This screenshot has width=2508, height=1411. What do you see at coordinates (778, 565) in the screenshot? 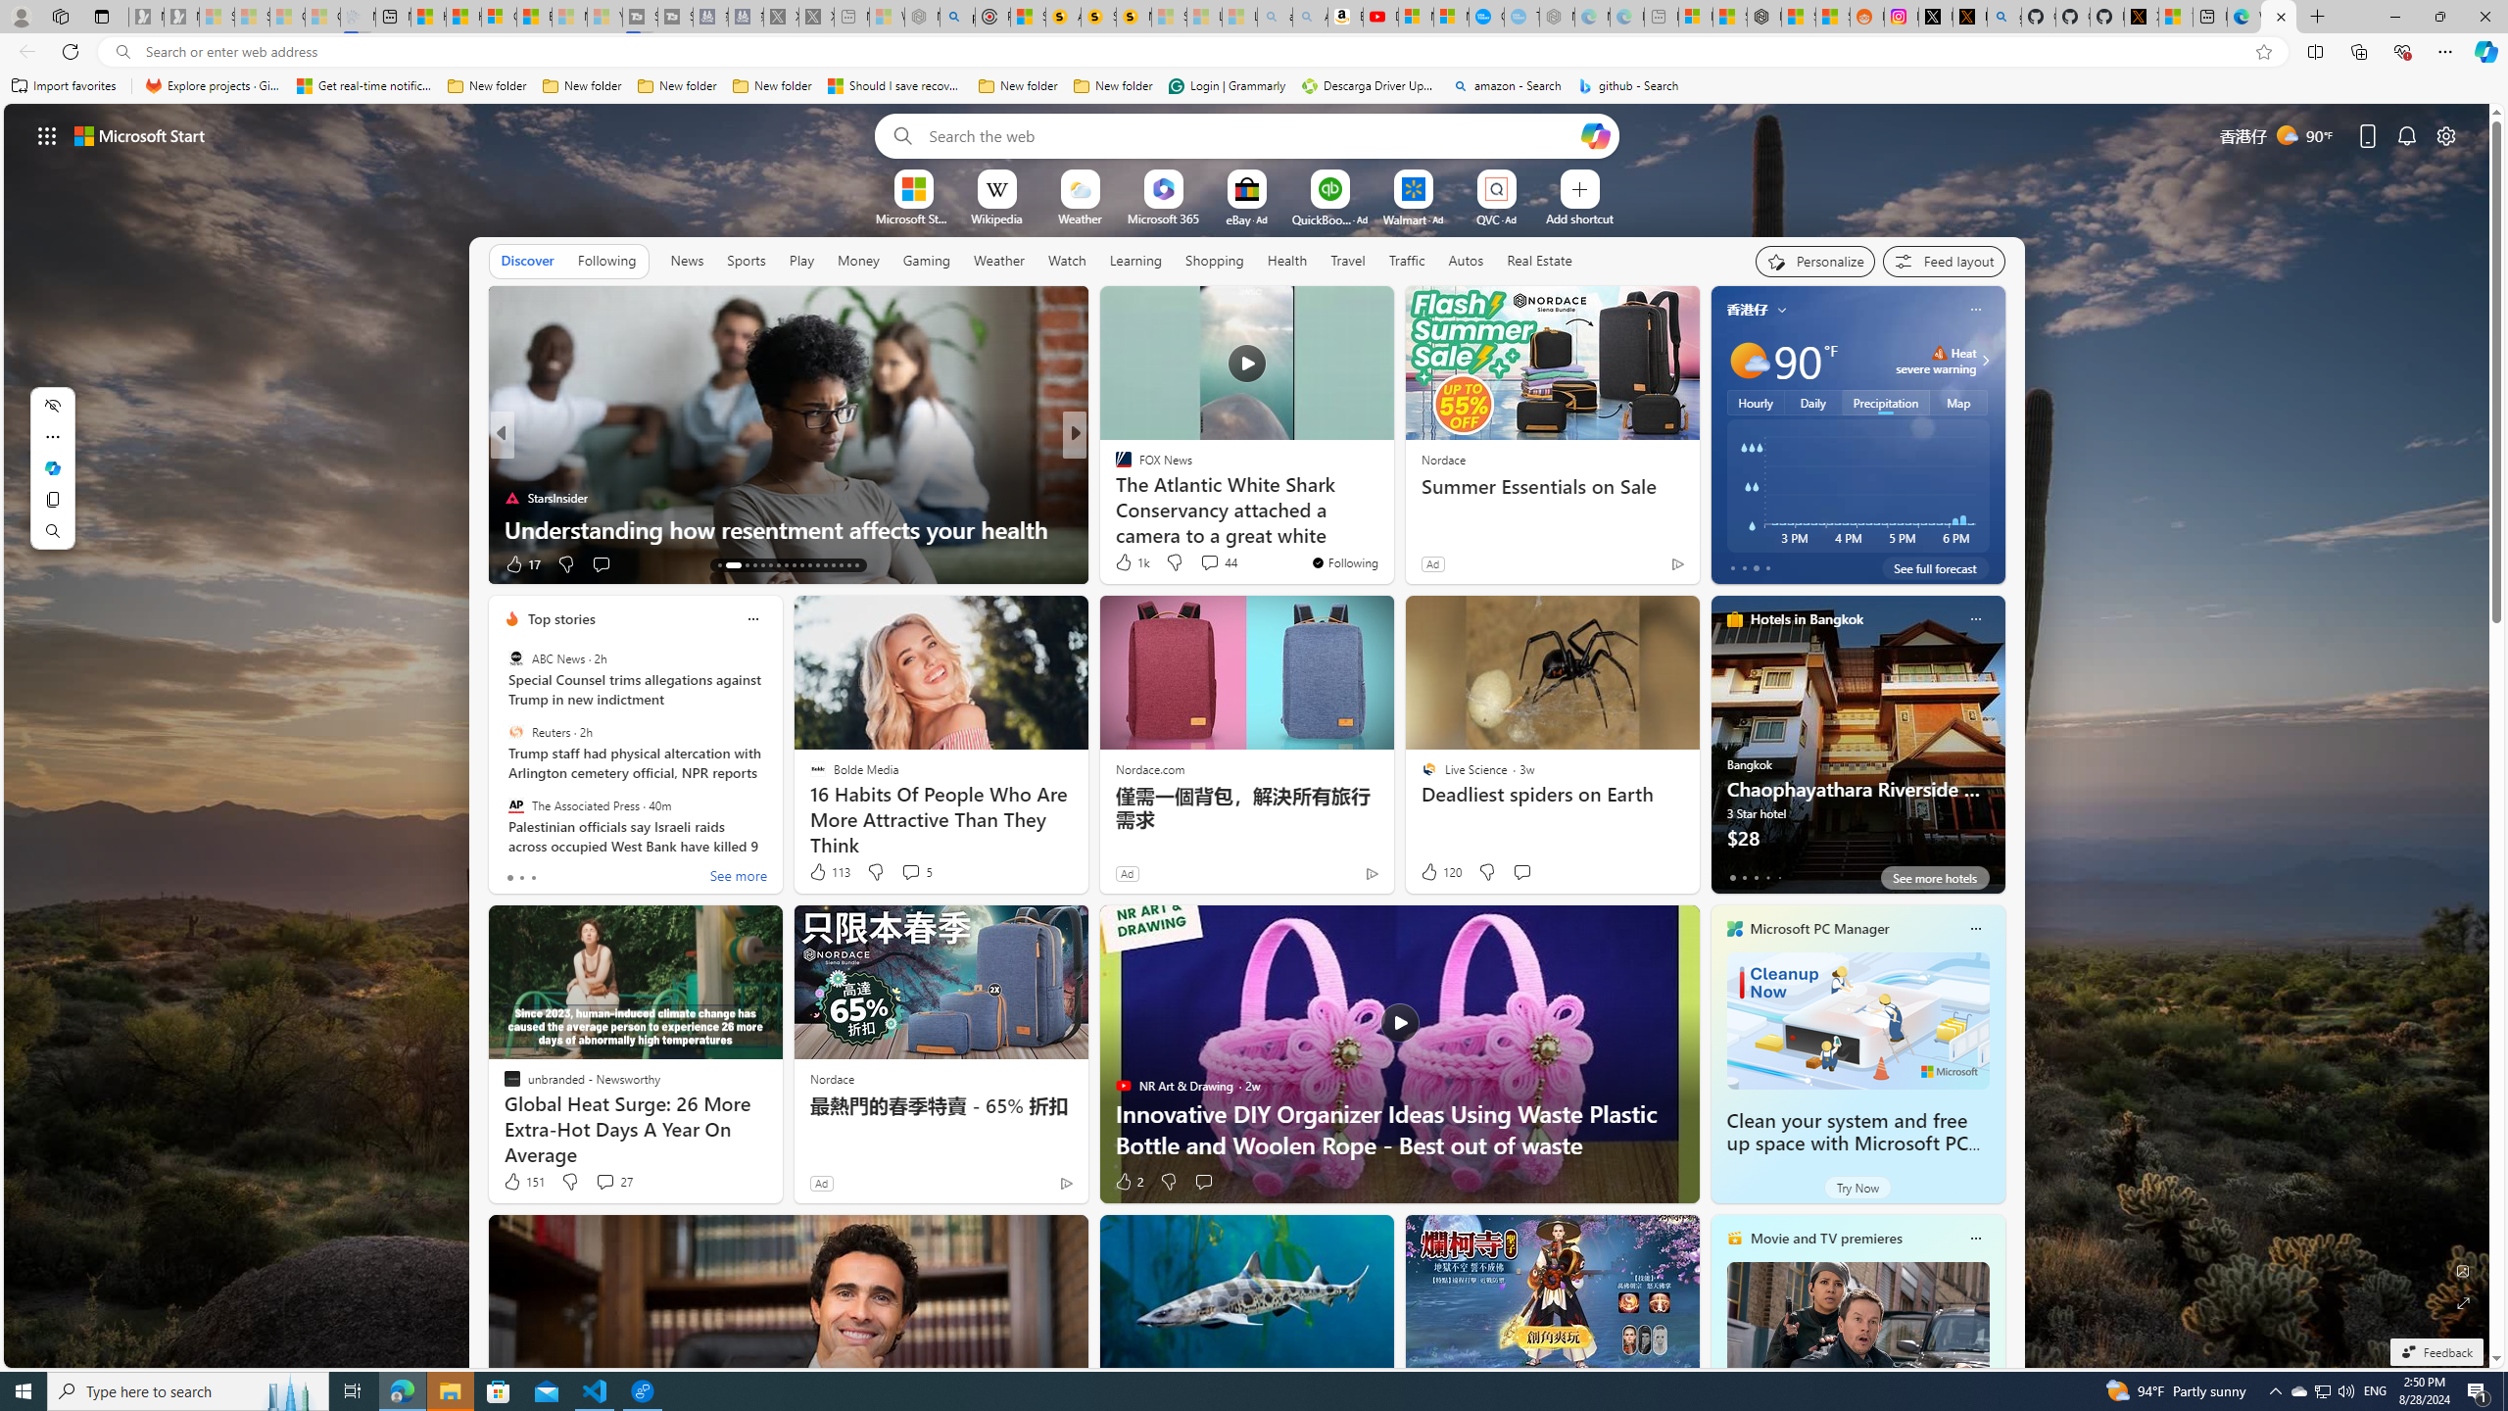
I see `AutomationID: tab-19` at bounding box center [778, 565].